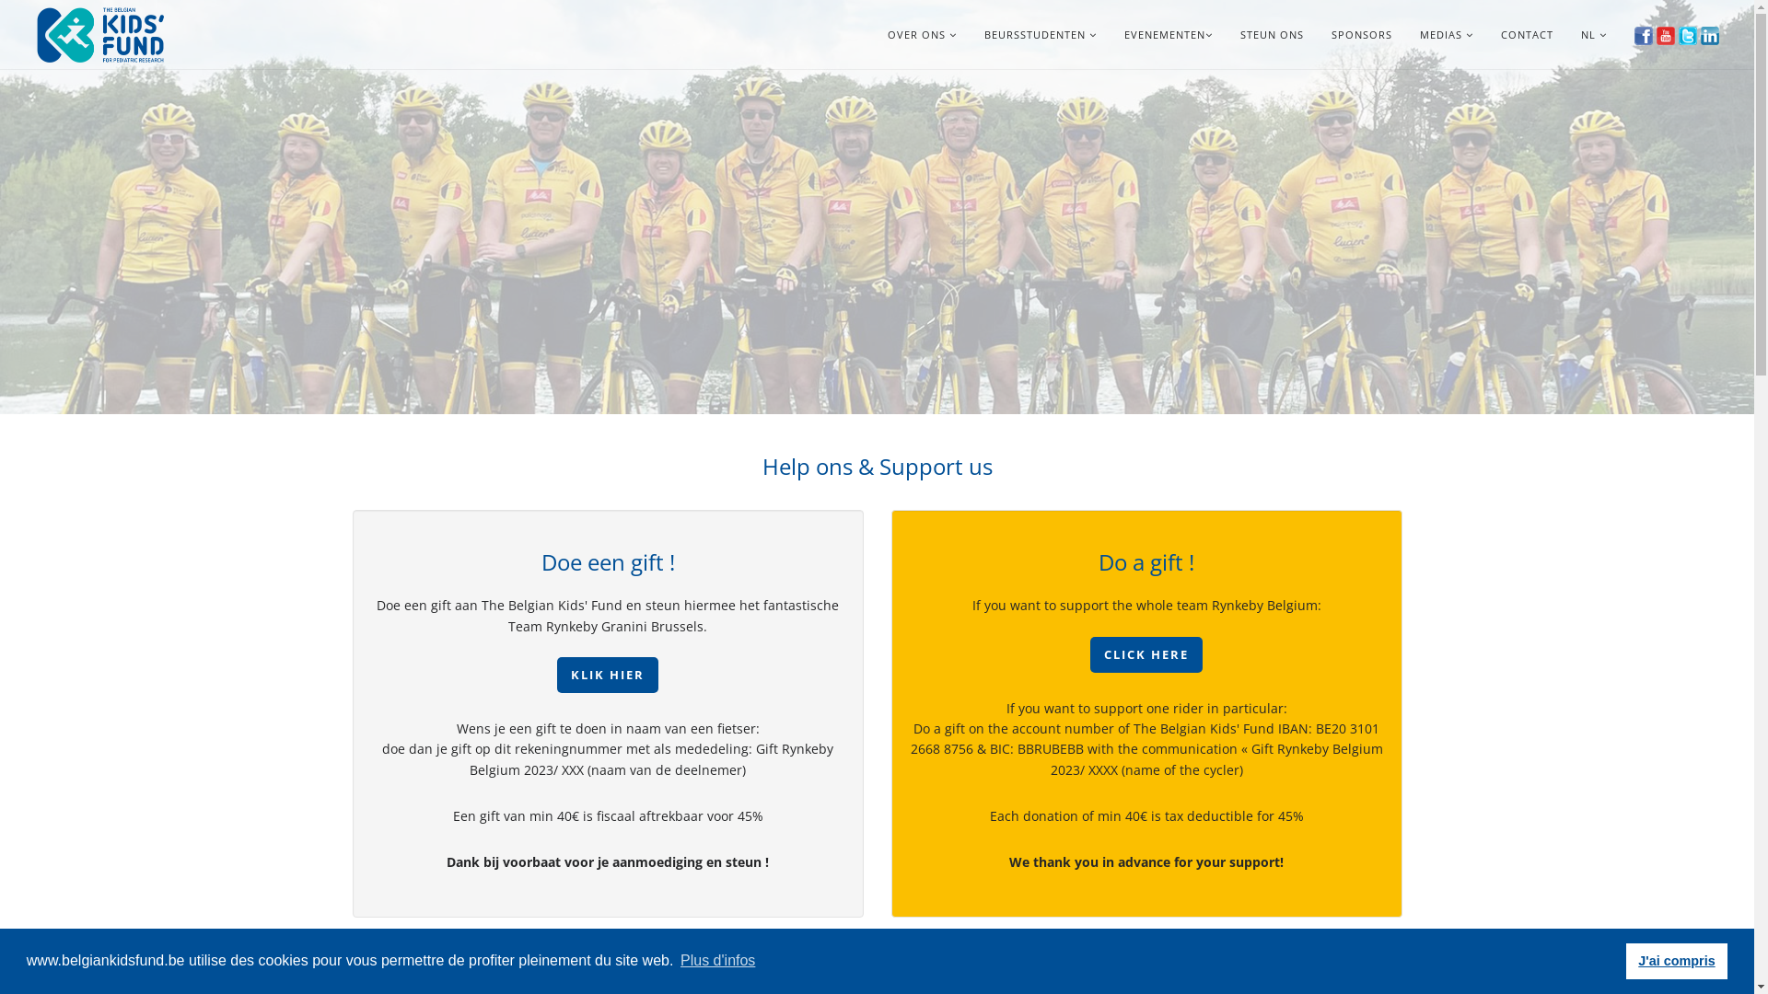 The image size is (1768, 994). What do you see at coordinates (718, 961) in the screenshot?
I see `Plus d'infos` at bounding box center [718, 961].